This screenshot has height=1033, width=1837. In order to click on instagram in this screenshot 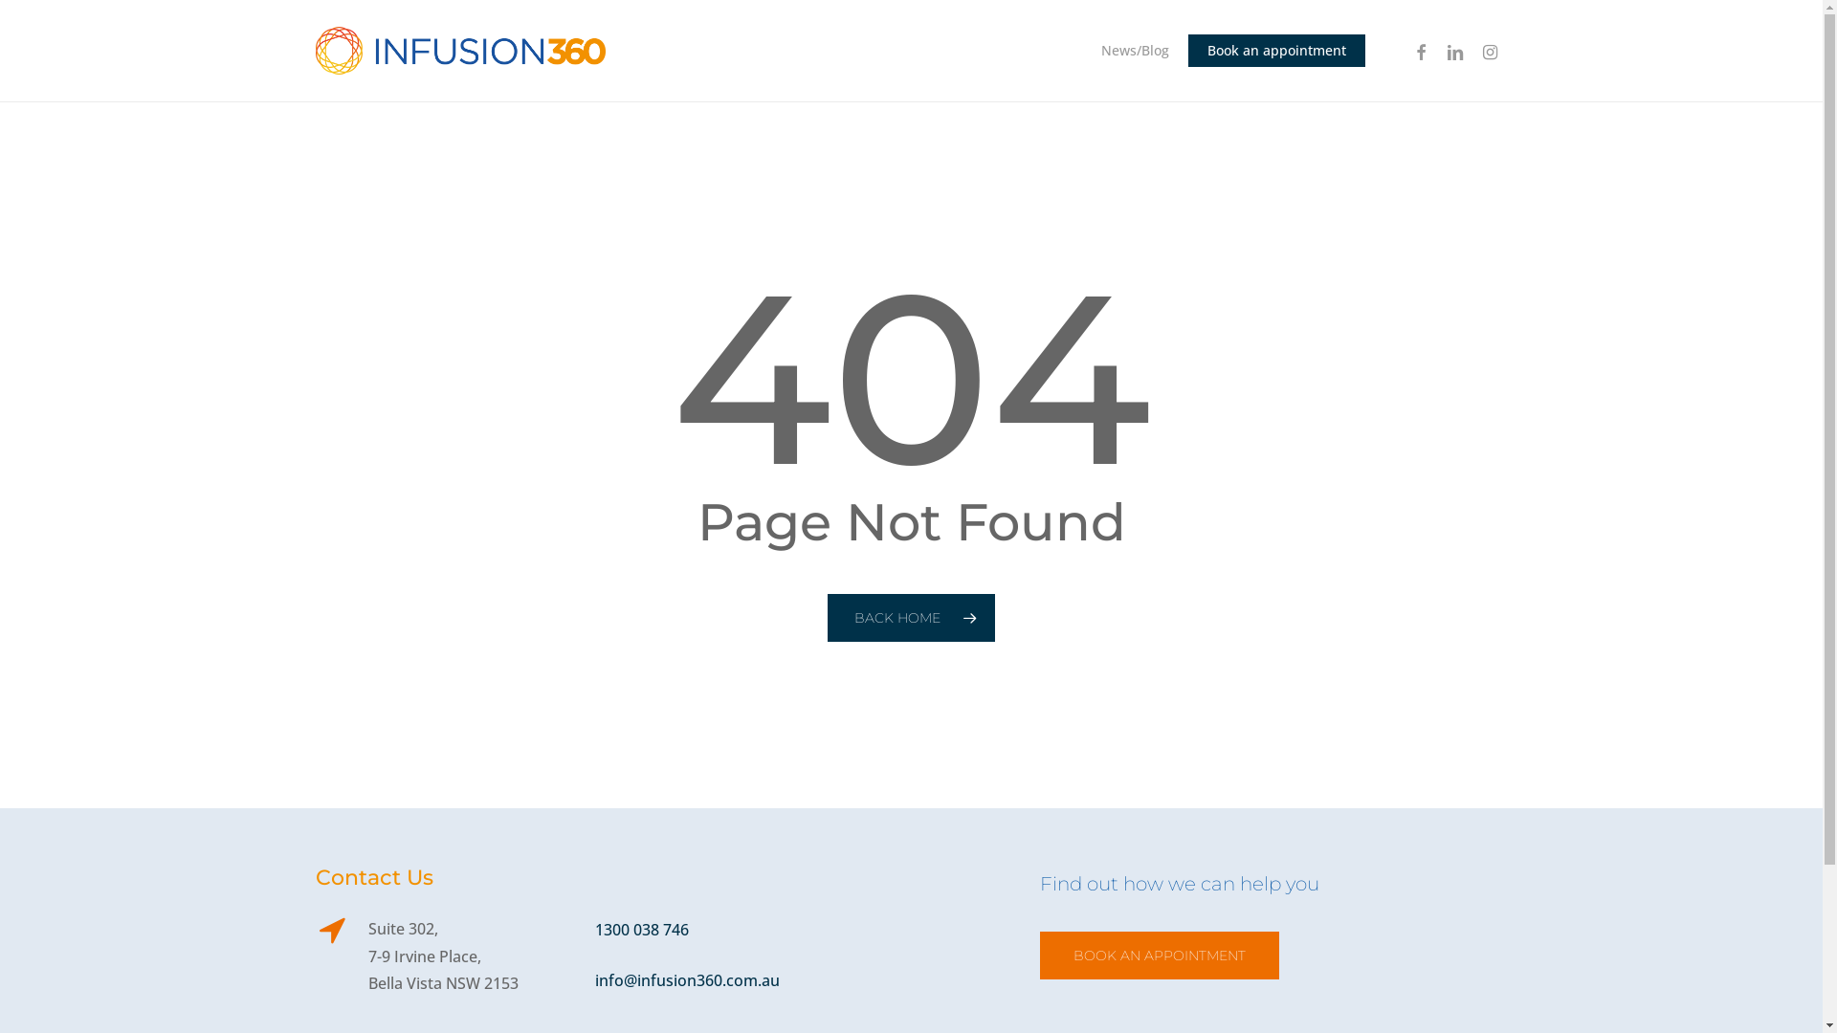, I will do `click(1490, 50)`.